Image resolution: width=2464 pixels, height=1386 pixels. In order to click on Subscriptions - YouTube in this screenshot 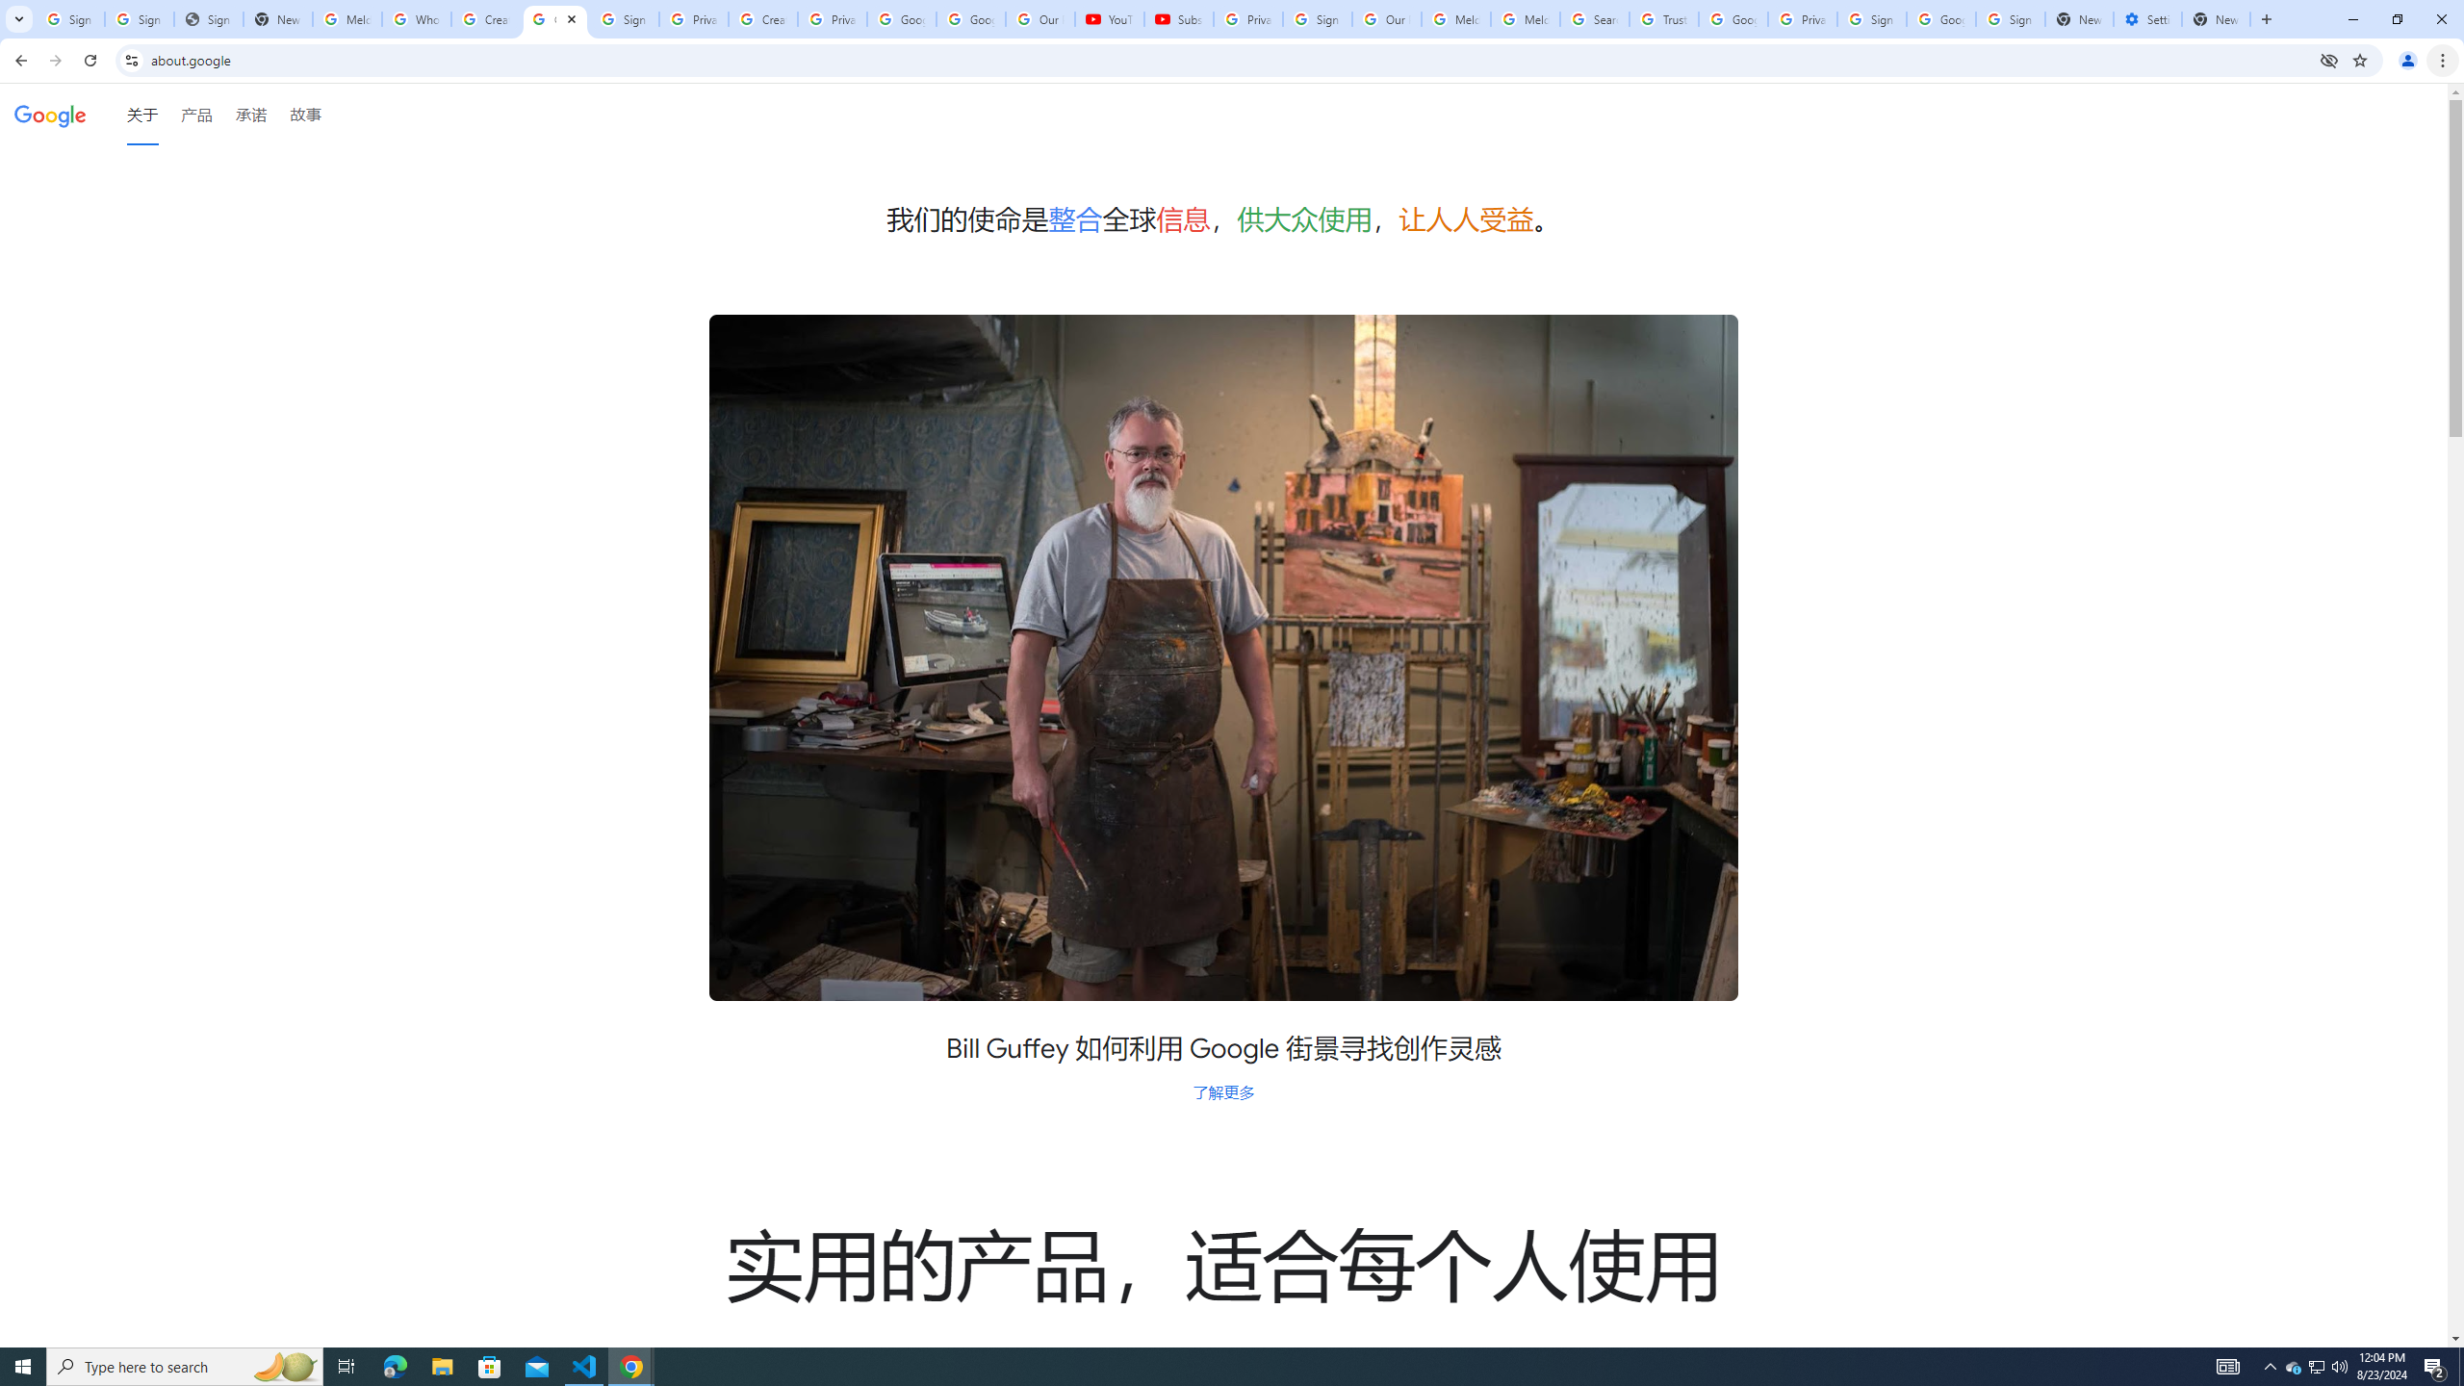, I will do `click(1178, 19)`.